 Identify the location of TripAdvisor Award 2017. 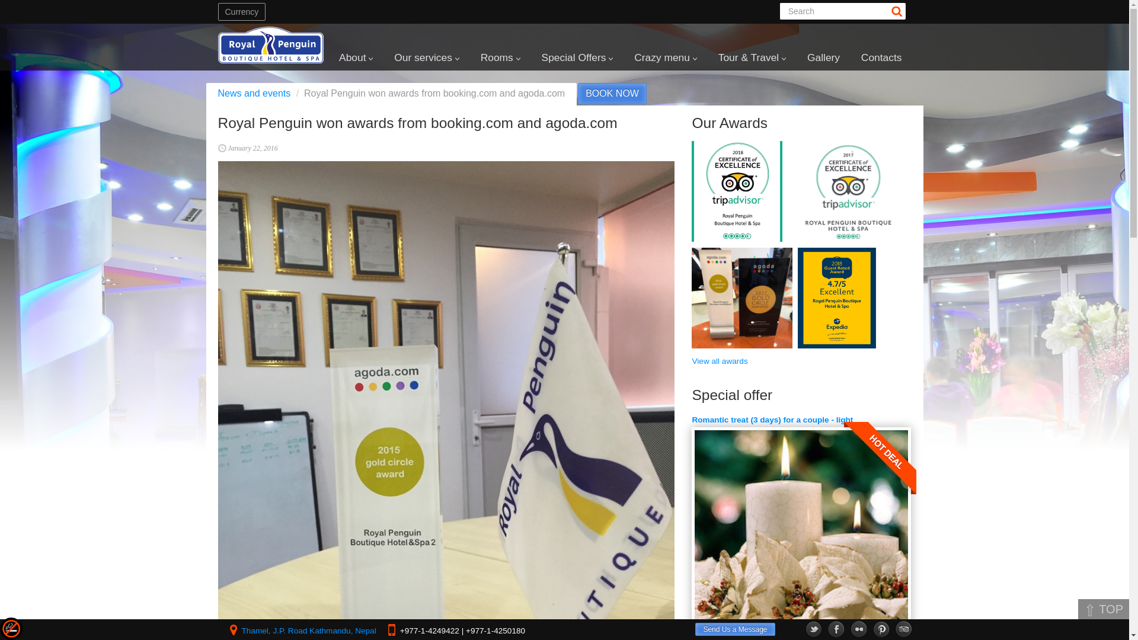
(848, 191).